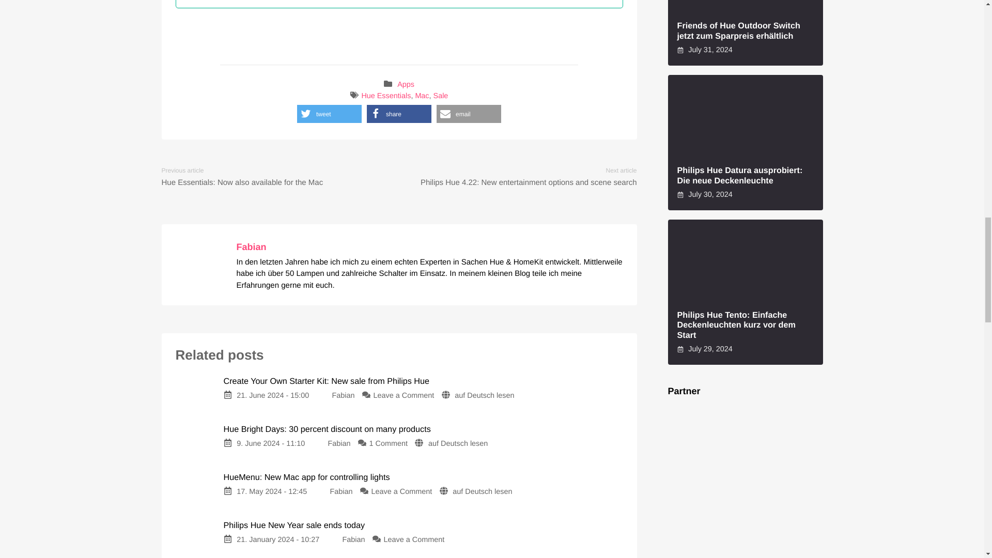 This screenshot has width=992, height=558. Describe the element at coordinates (399, 114) in the screenshot. I see `Share on Facebook` at that location.